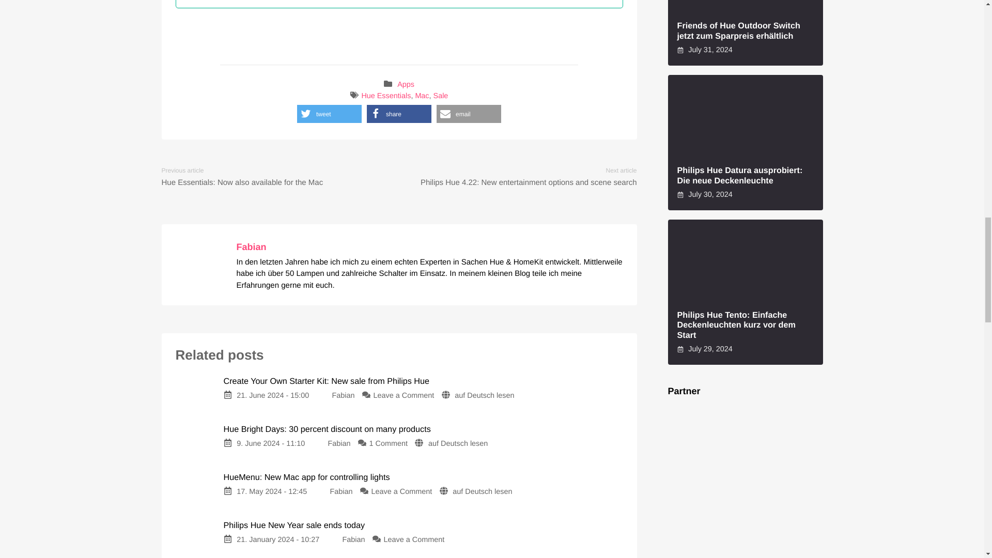 This screenshot has width=992, height=558. Describe the element at coordinates (399, 114) in the screenshot. I see `Share on Facebook` at that location.